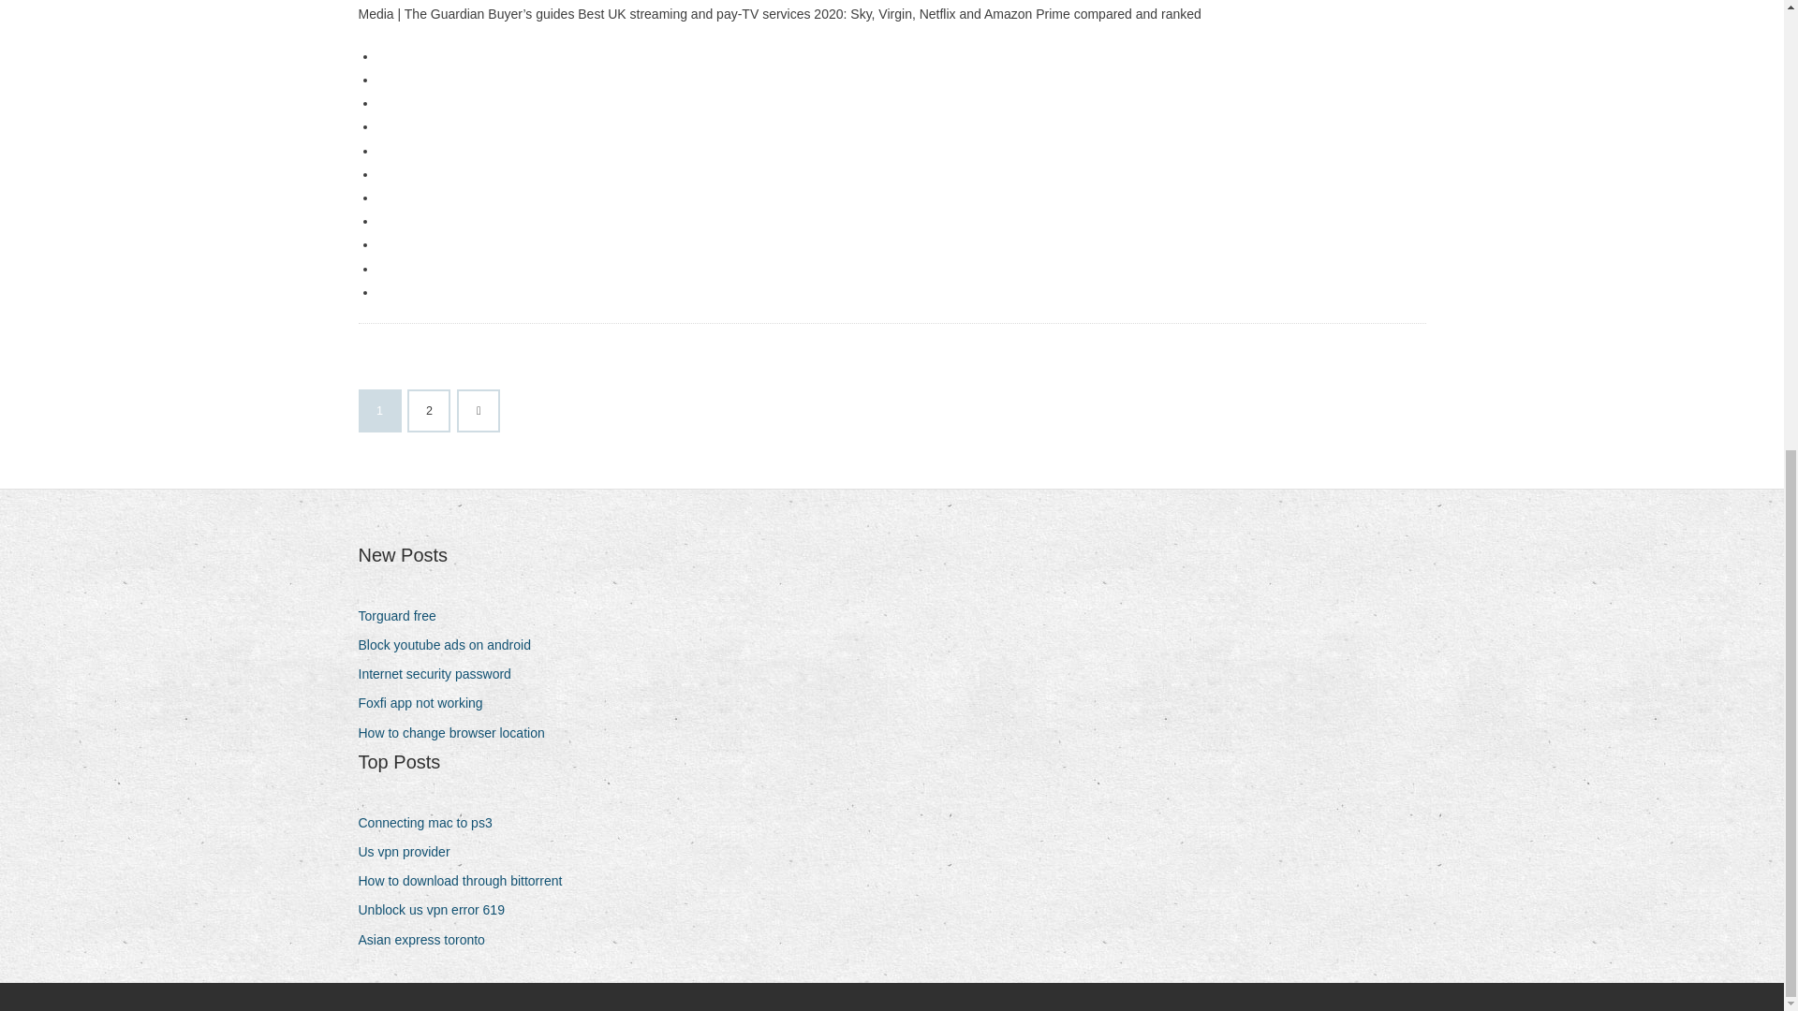 The image size is (1798, 1011). What do you see at coordinates (457, 734) in the screenshot?
I see `How to change browser location` at bounding box center [457, 734].